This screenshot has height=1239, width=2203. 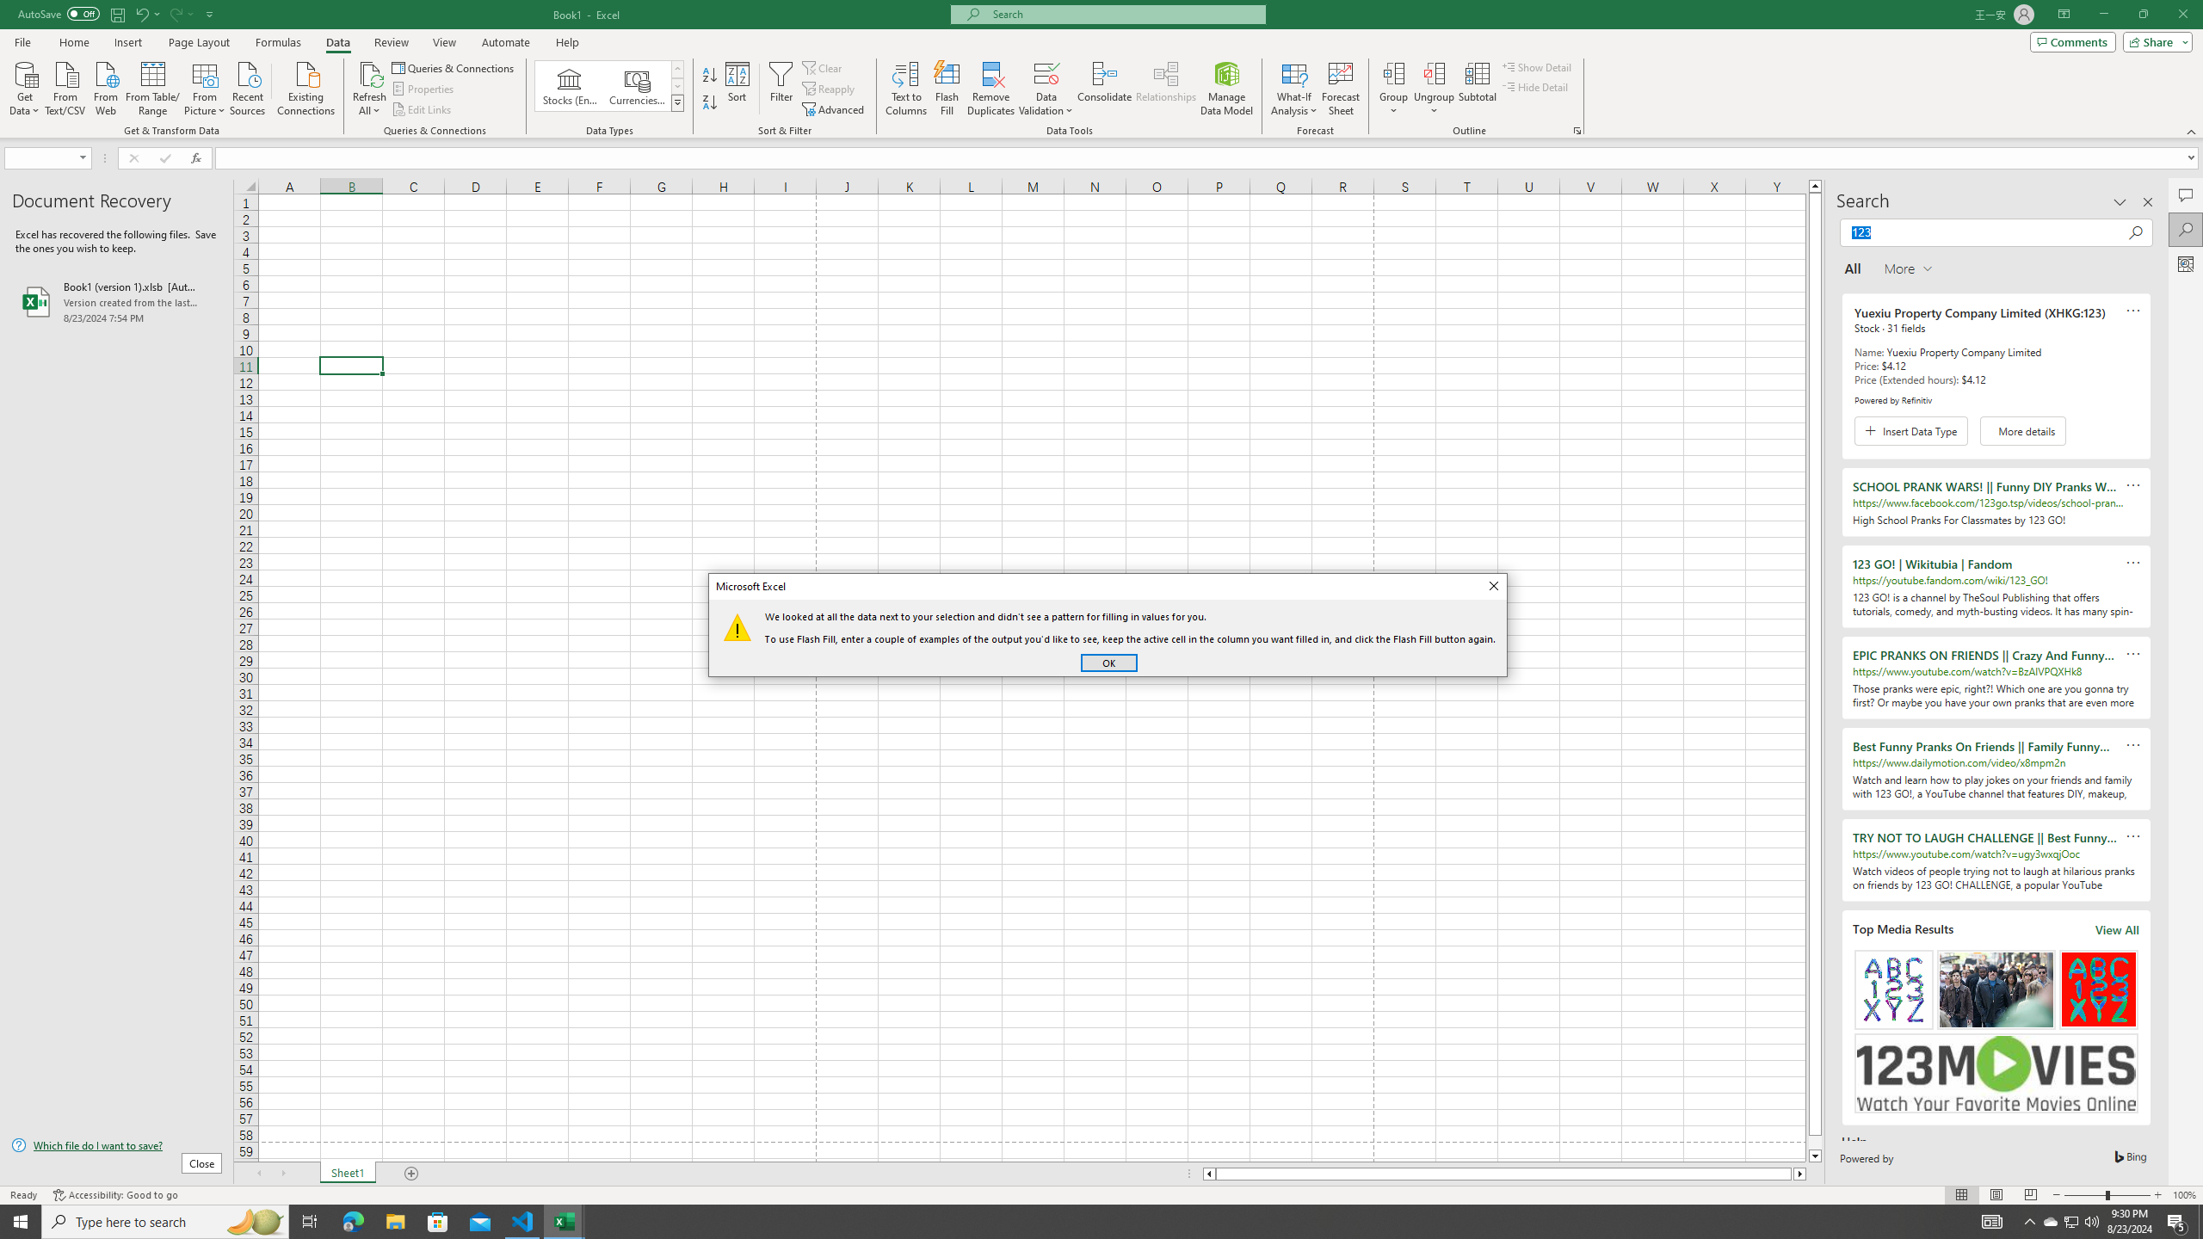 I want to click on File Explorer, so click(x=395, y=1222).